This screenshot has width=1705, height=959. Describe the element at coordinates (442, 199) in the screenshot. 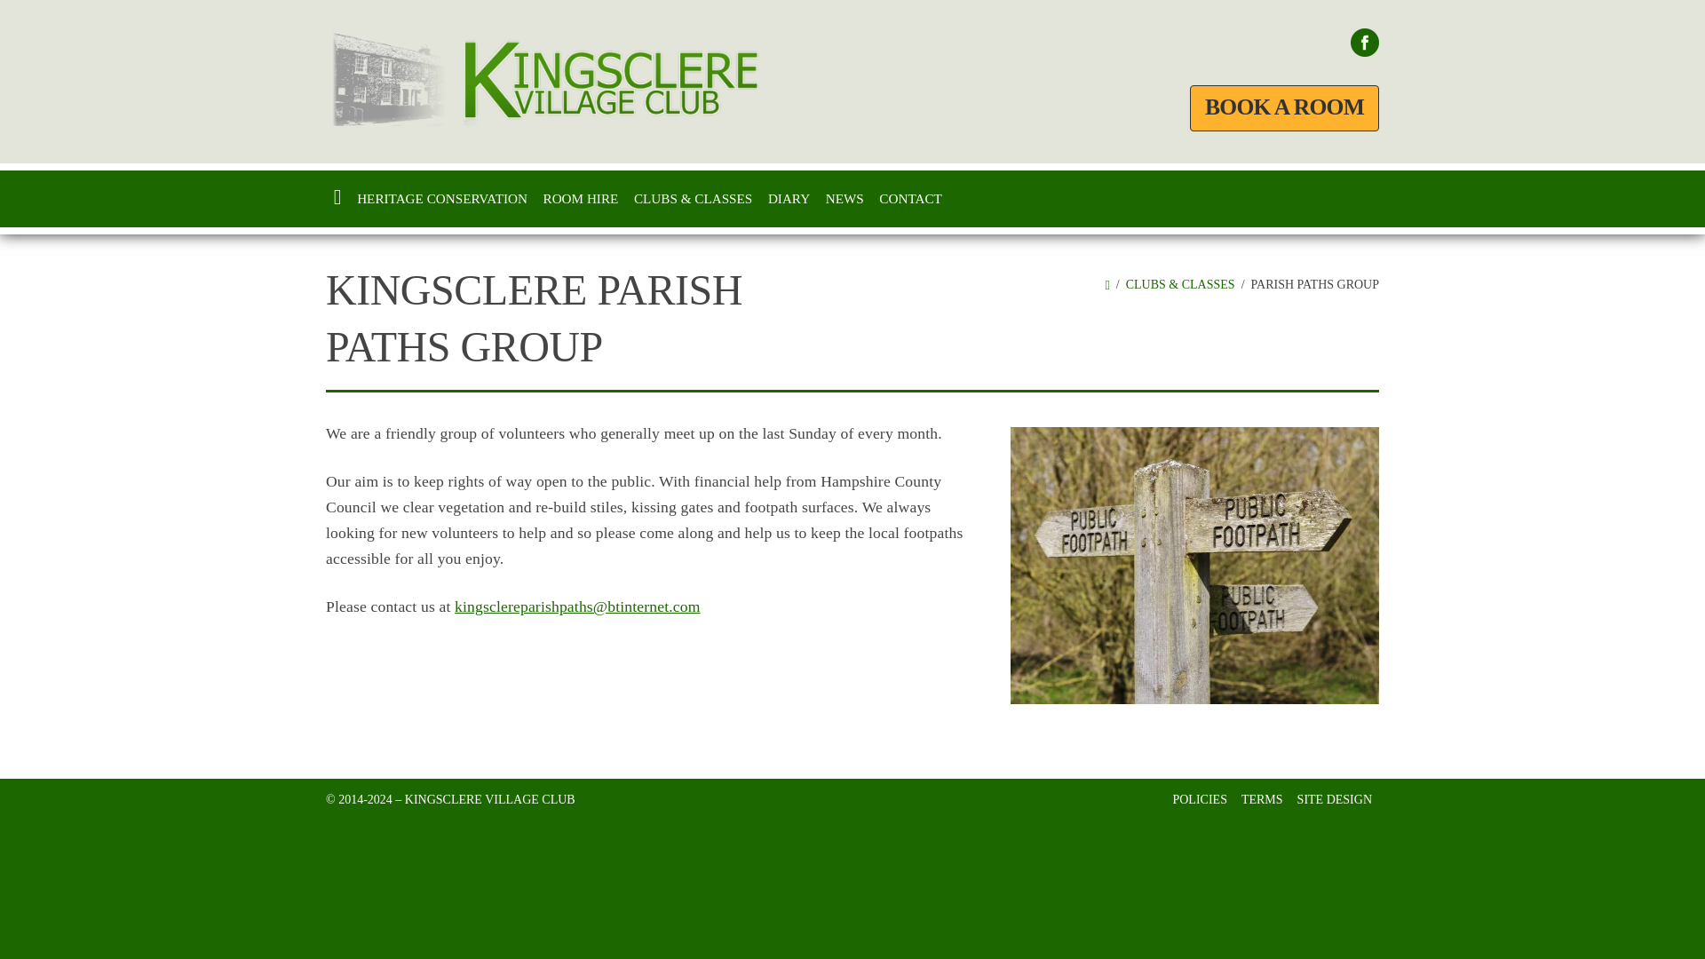

I see `HERITAGE CONSERVATION` at that location.